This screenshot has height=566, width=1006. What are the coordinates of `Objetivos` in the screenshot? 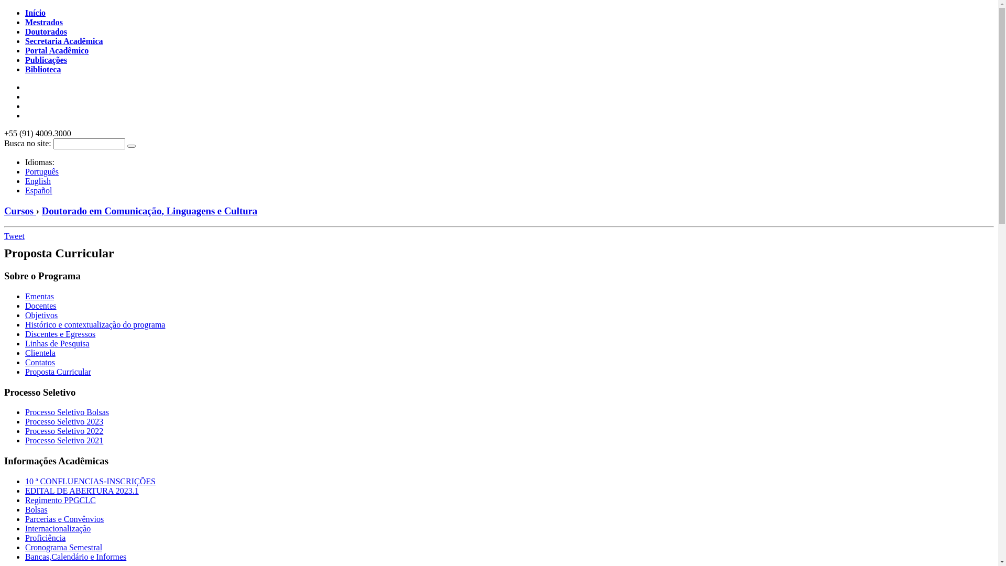 It's located at (41, 315).